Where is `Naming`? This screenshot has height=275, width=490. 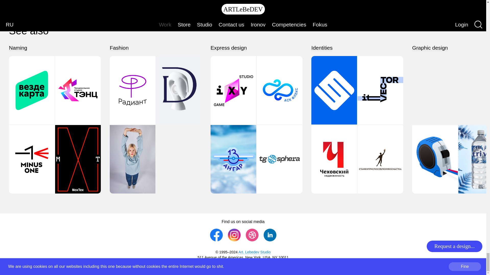
Naming is located at coordinates (18, 48).